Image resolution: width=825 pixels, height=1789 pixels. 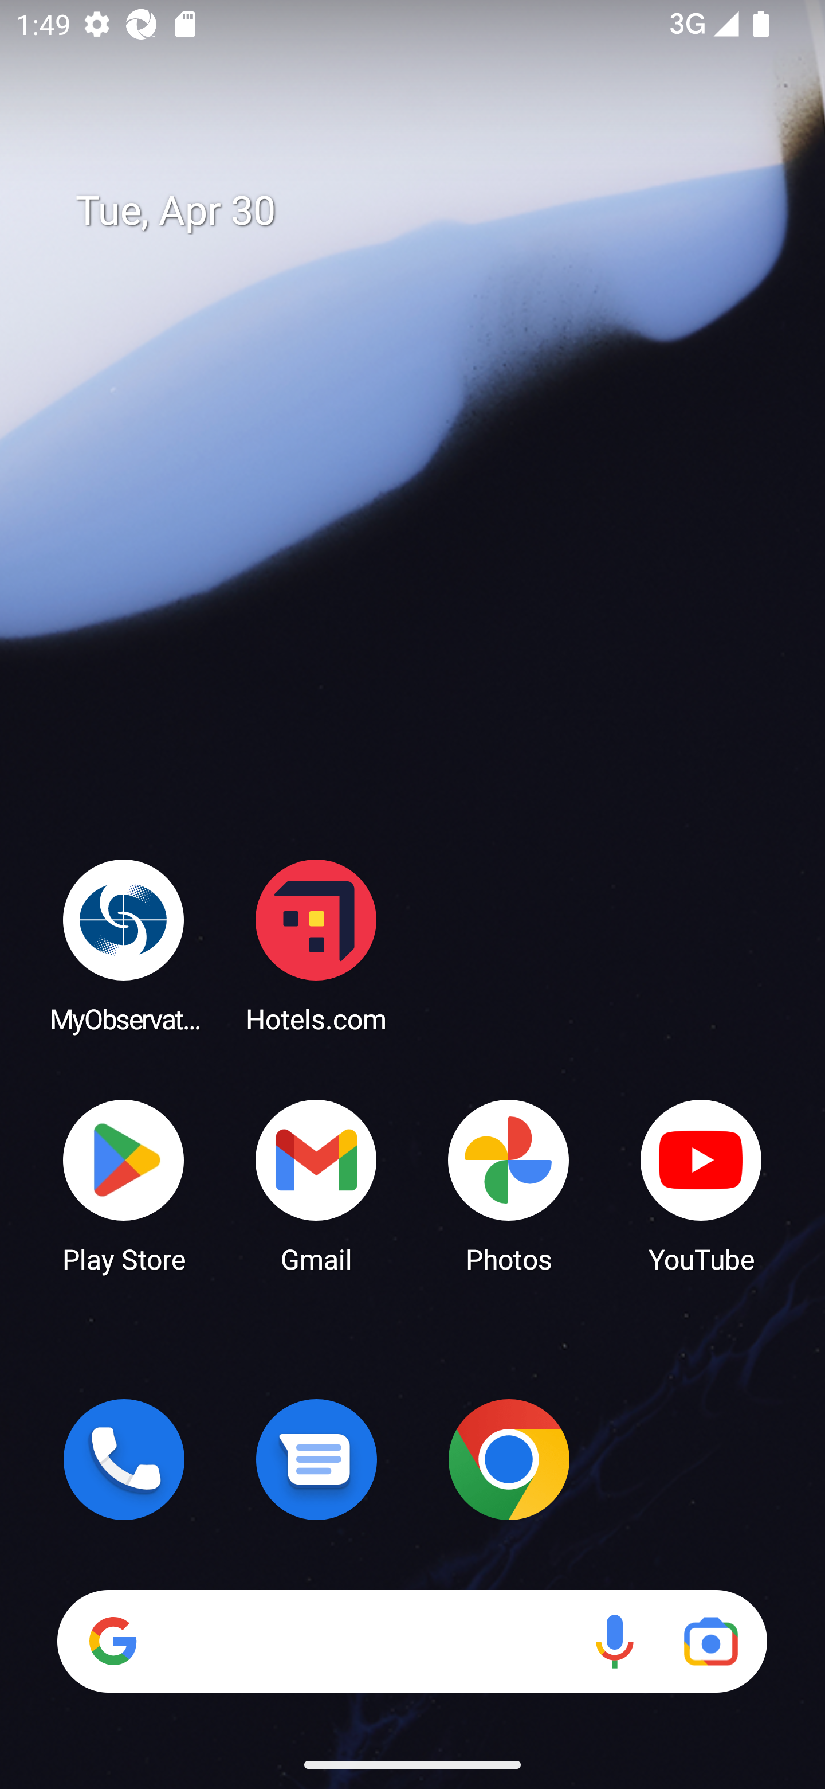 I want to click on MyObservatory, so click(x=124, y=945).